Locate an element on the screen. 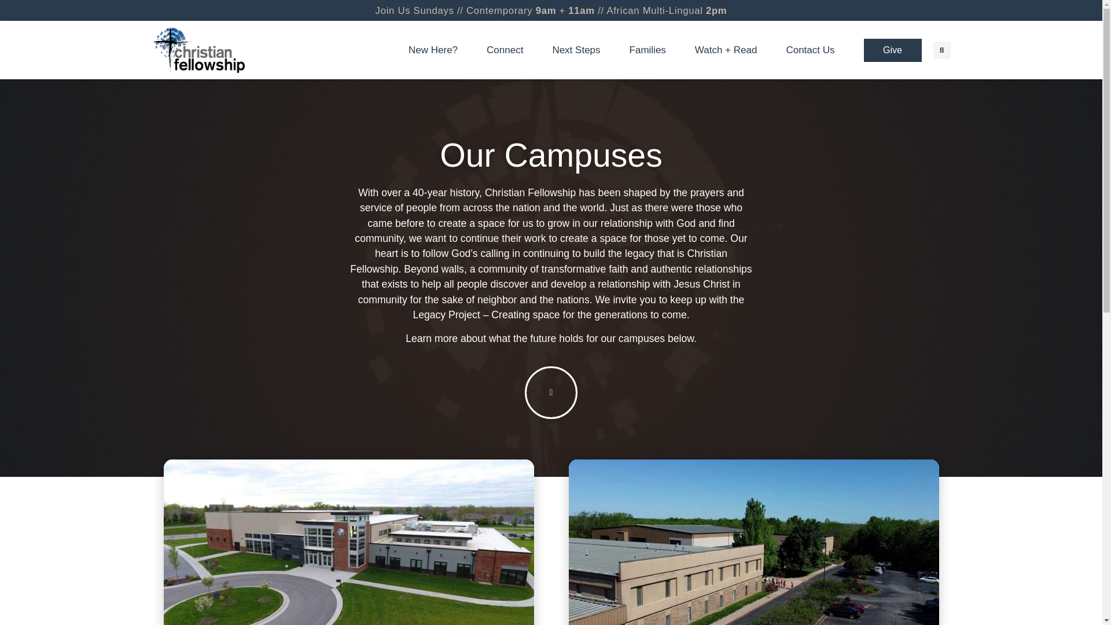 The width and height of the screenshot is (1111, 625). Next Steps is located at coordinates (579, 50).